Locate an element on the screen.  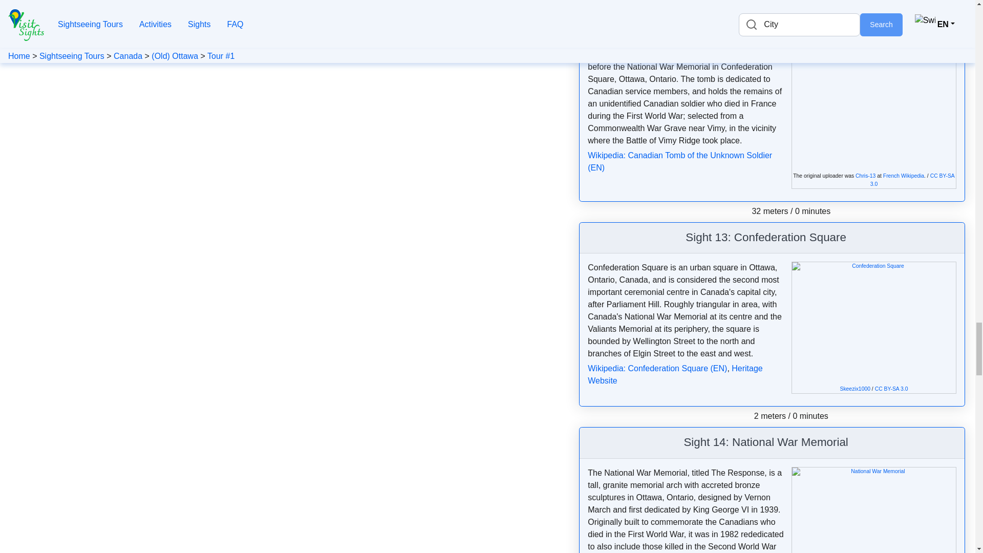
User:Skeezix1000 is located at coordinates (854, 388).